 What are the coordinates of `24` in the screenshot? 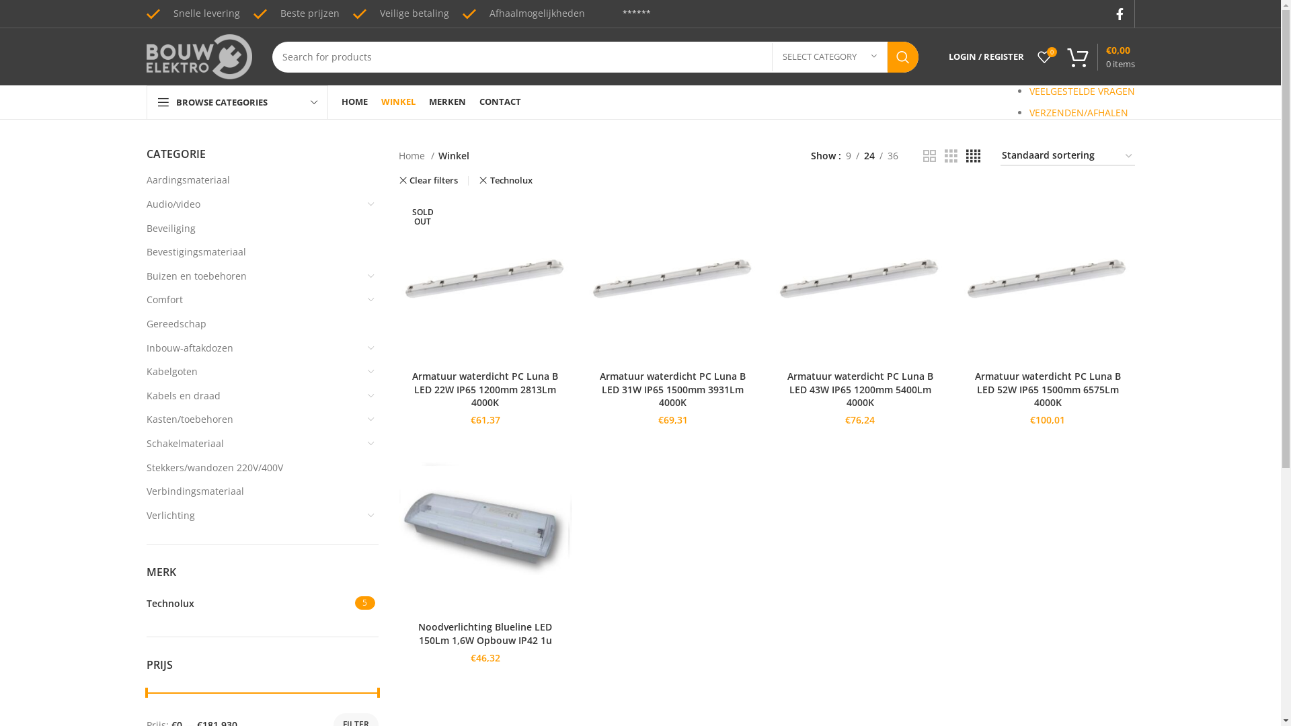 It's located at (869, 156).